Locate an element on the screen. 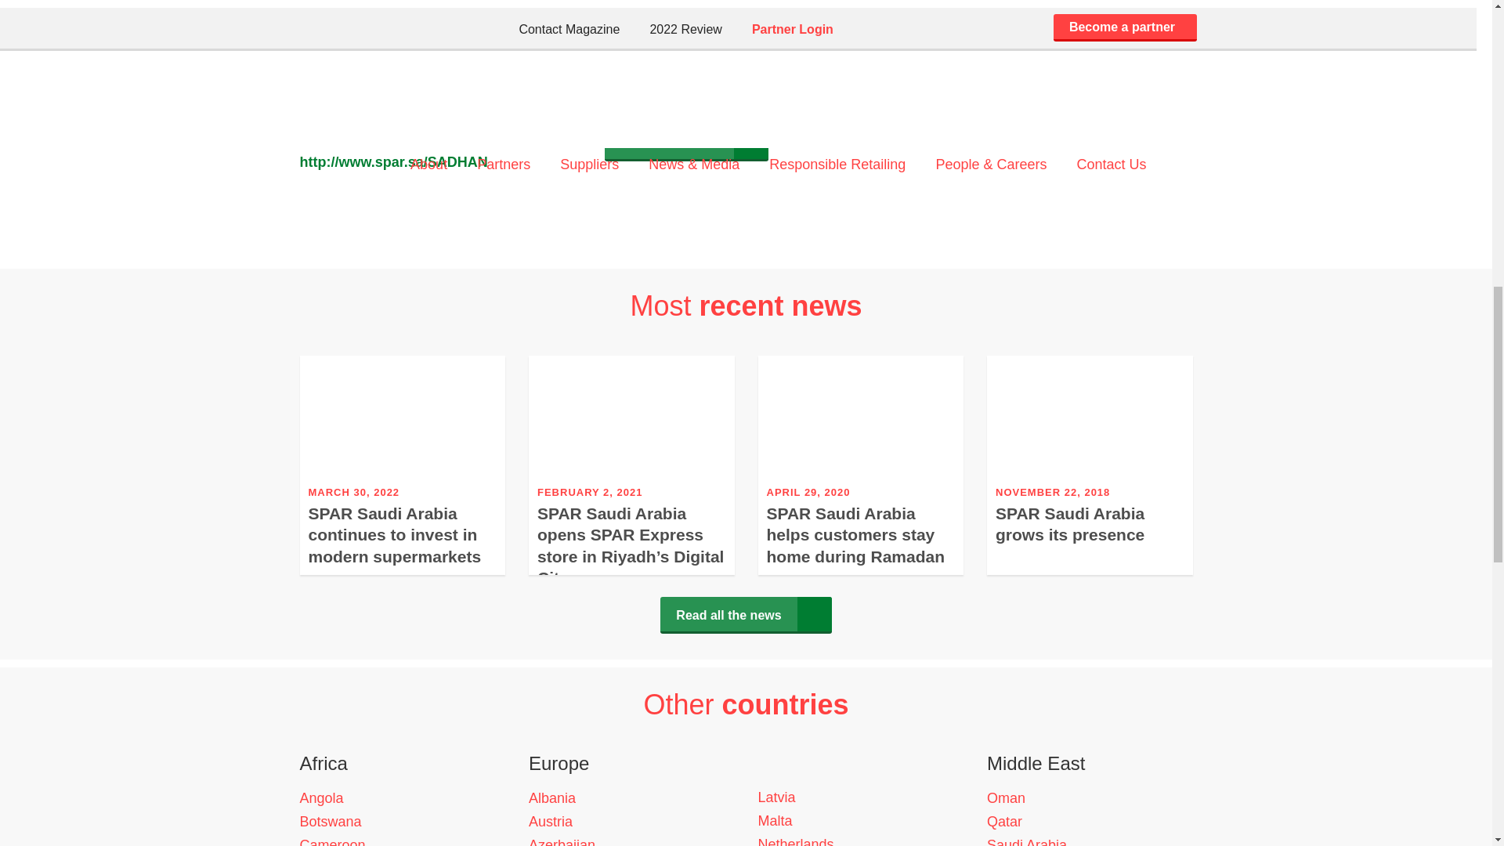  Webshop is located at coordinates (440, 162).